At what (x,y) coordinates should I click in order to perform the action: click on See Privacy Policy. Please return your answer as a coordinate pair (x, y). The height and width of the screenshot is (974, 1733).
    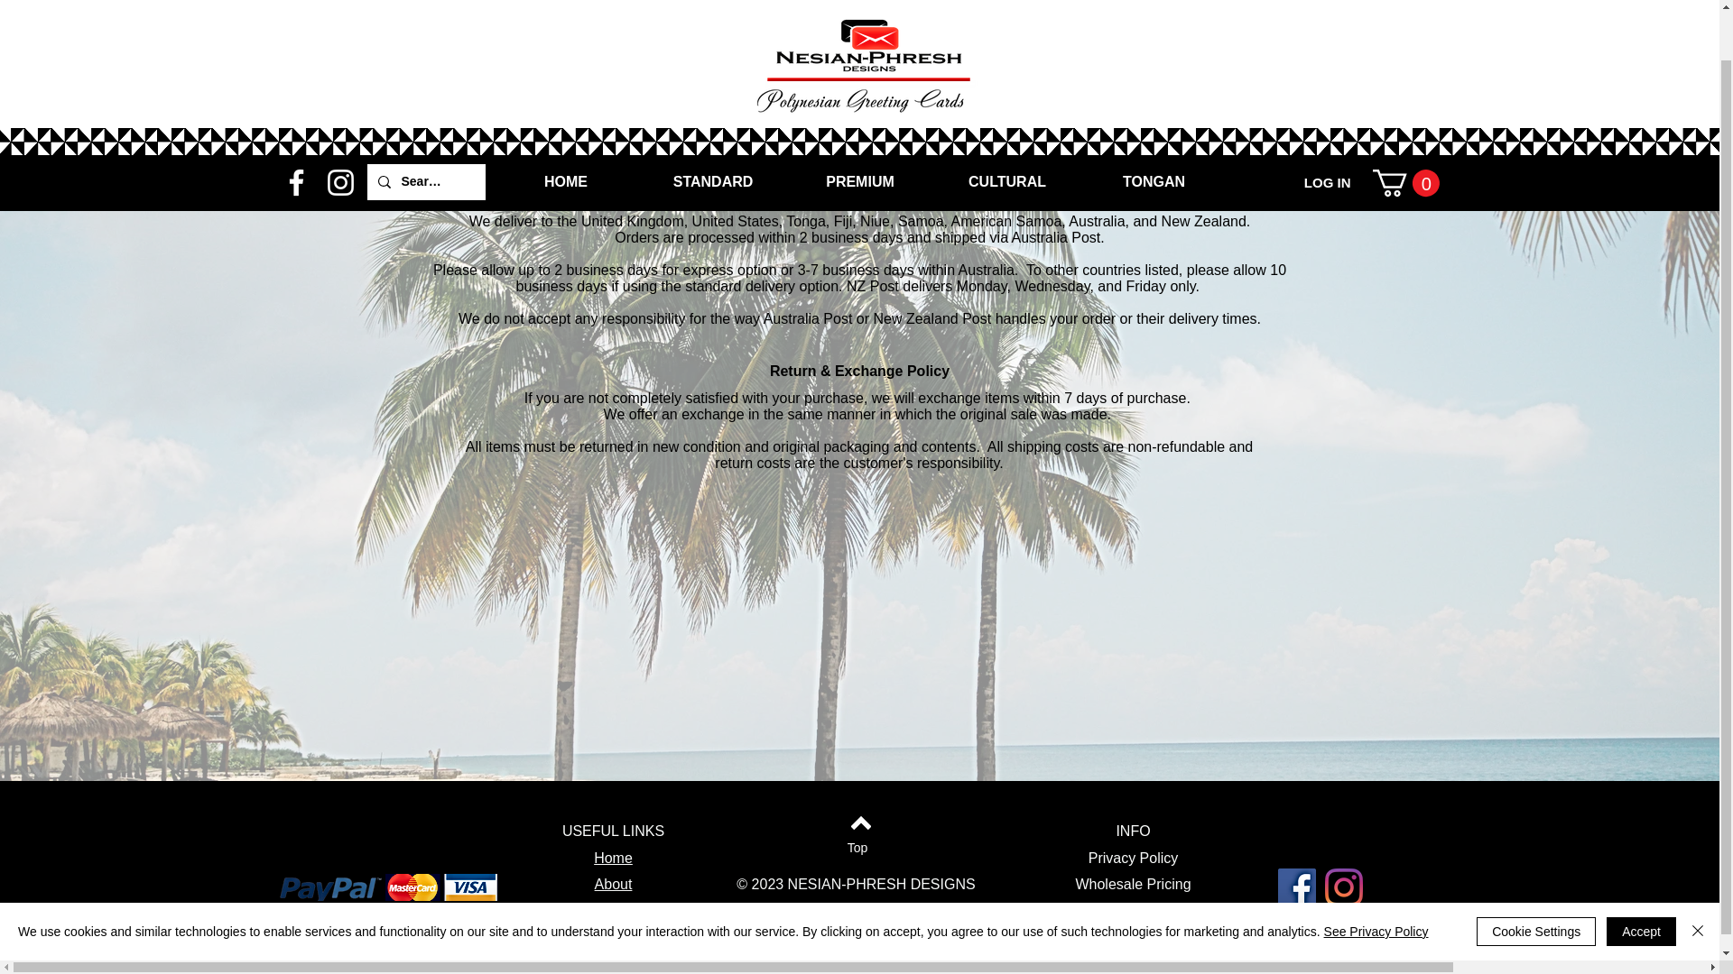
    Looking at the image, I should click on (1376, 878).